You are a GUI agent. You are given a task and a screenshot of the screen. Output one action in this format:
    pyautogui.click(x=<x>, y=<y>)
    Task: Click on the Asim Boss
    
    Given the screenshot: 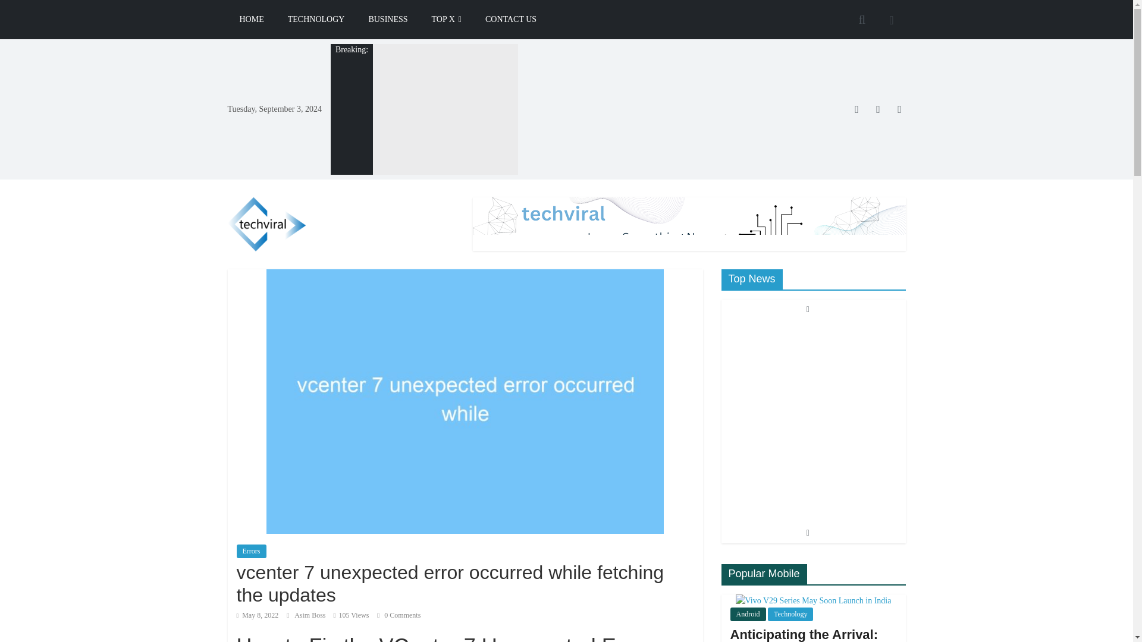 What is the action you would take?
    pyautogui.click(x=310, y=615)
    